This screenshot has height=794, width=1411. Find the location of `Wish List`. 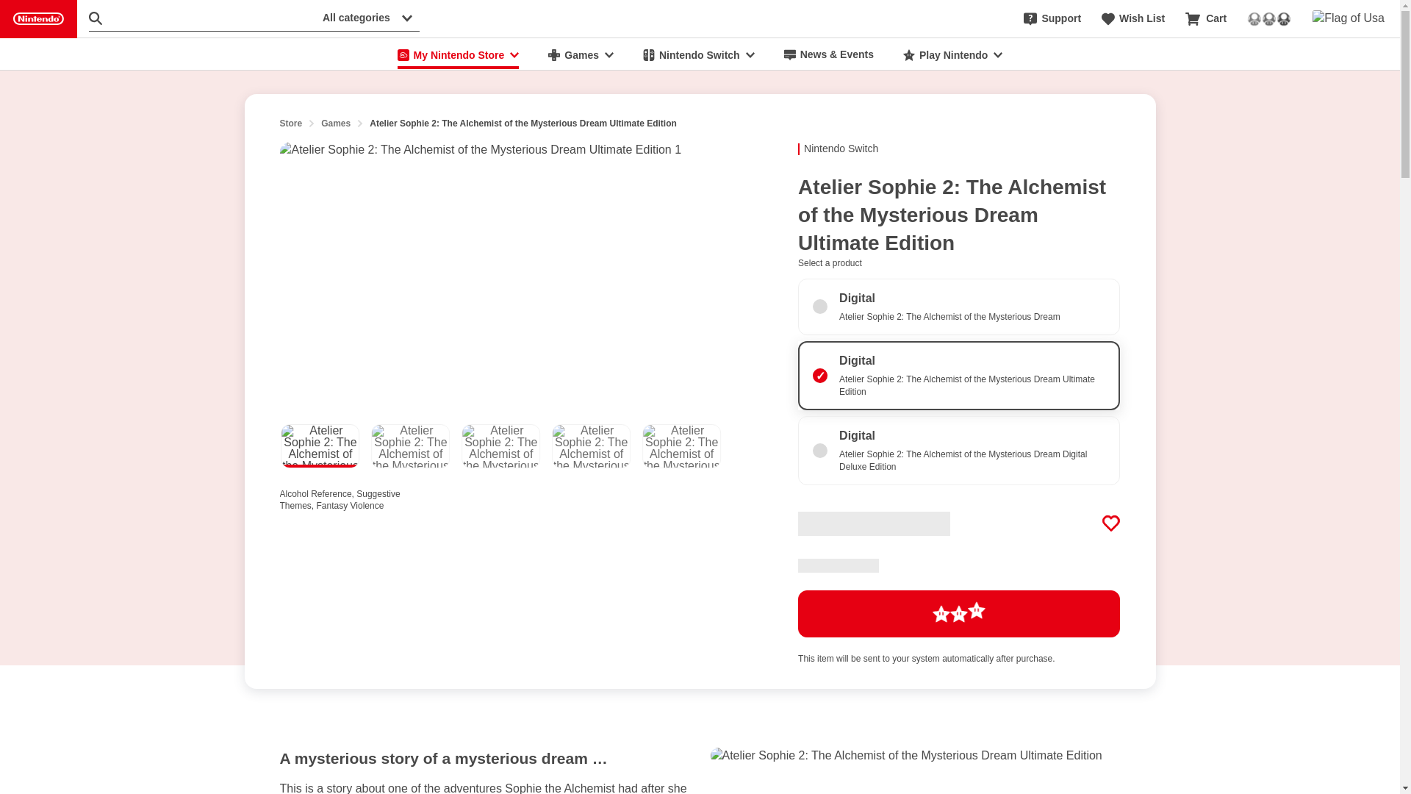

Wish List is located at coordinates (1133, 19).